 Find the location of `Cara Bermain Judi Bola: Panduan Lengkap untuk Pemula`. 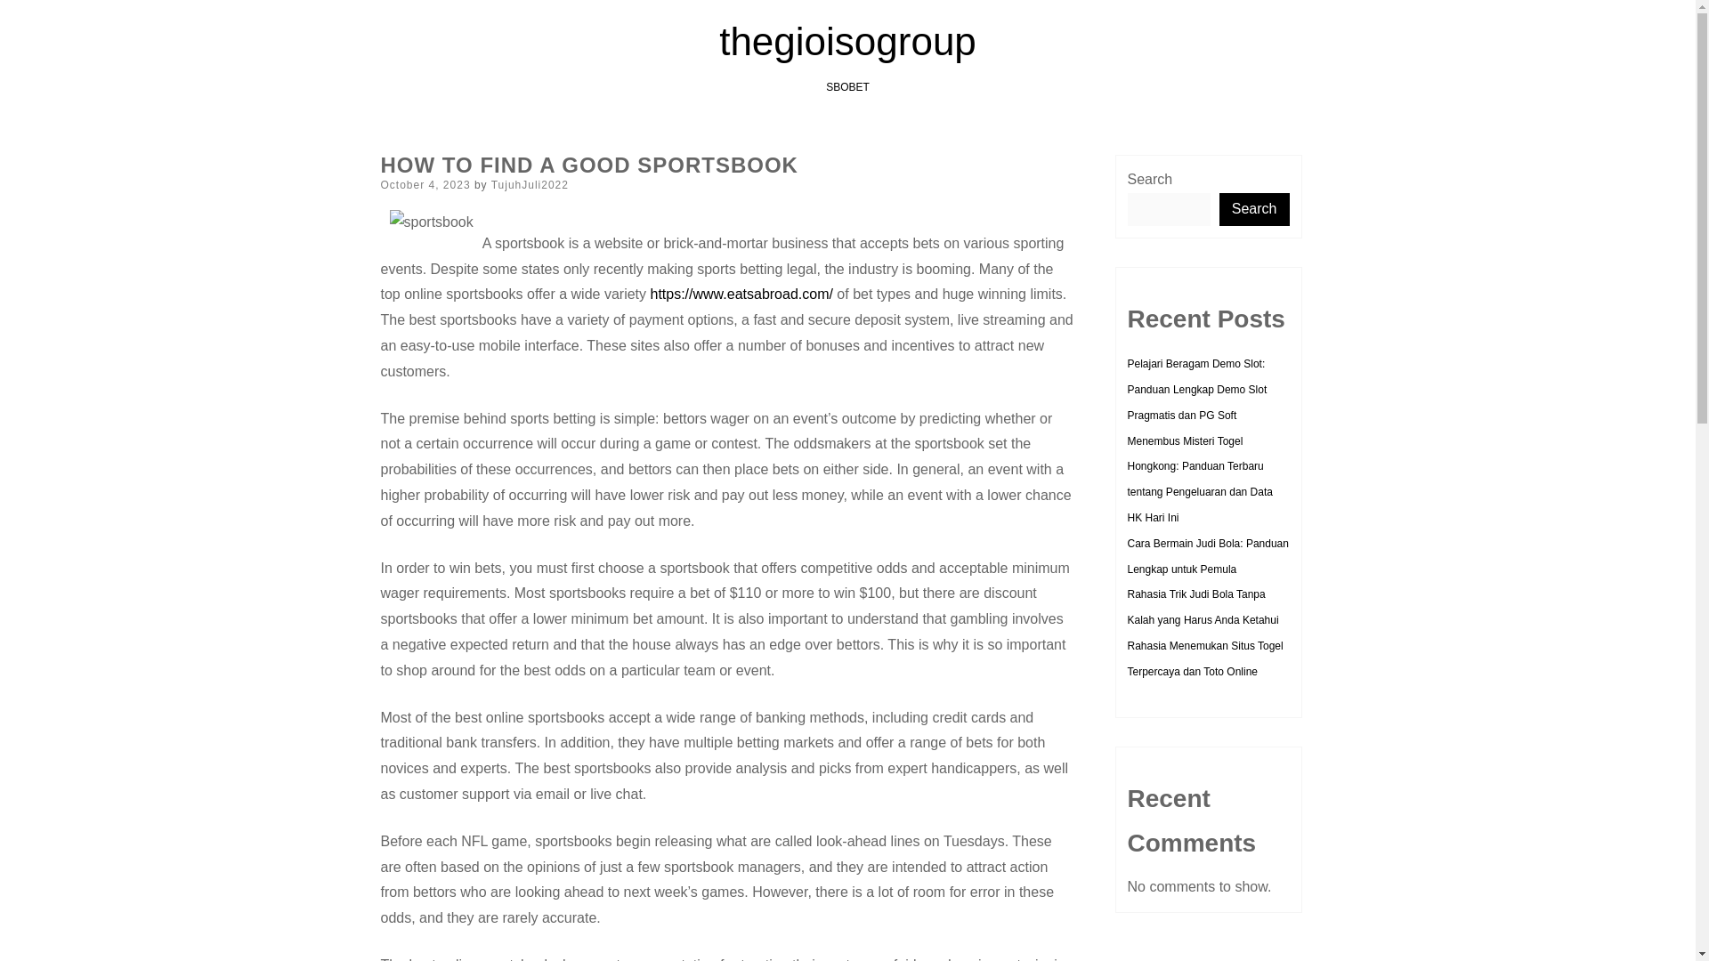

Cara Bermain Judi Bola: Panduan Lengkap untuk Pemula is located at coordinates (1207, 555).